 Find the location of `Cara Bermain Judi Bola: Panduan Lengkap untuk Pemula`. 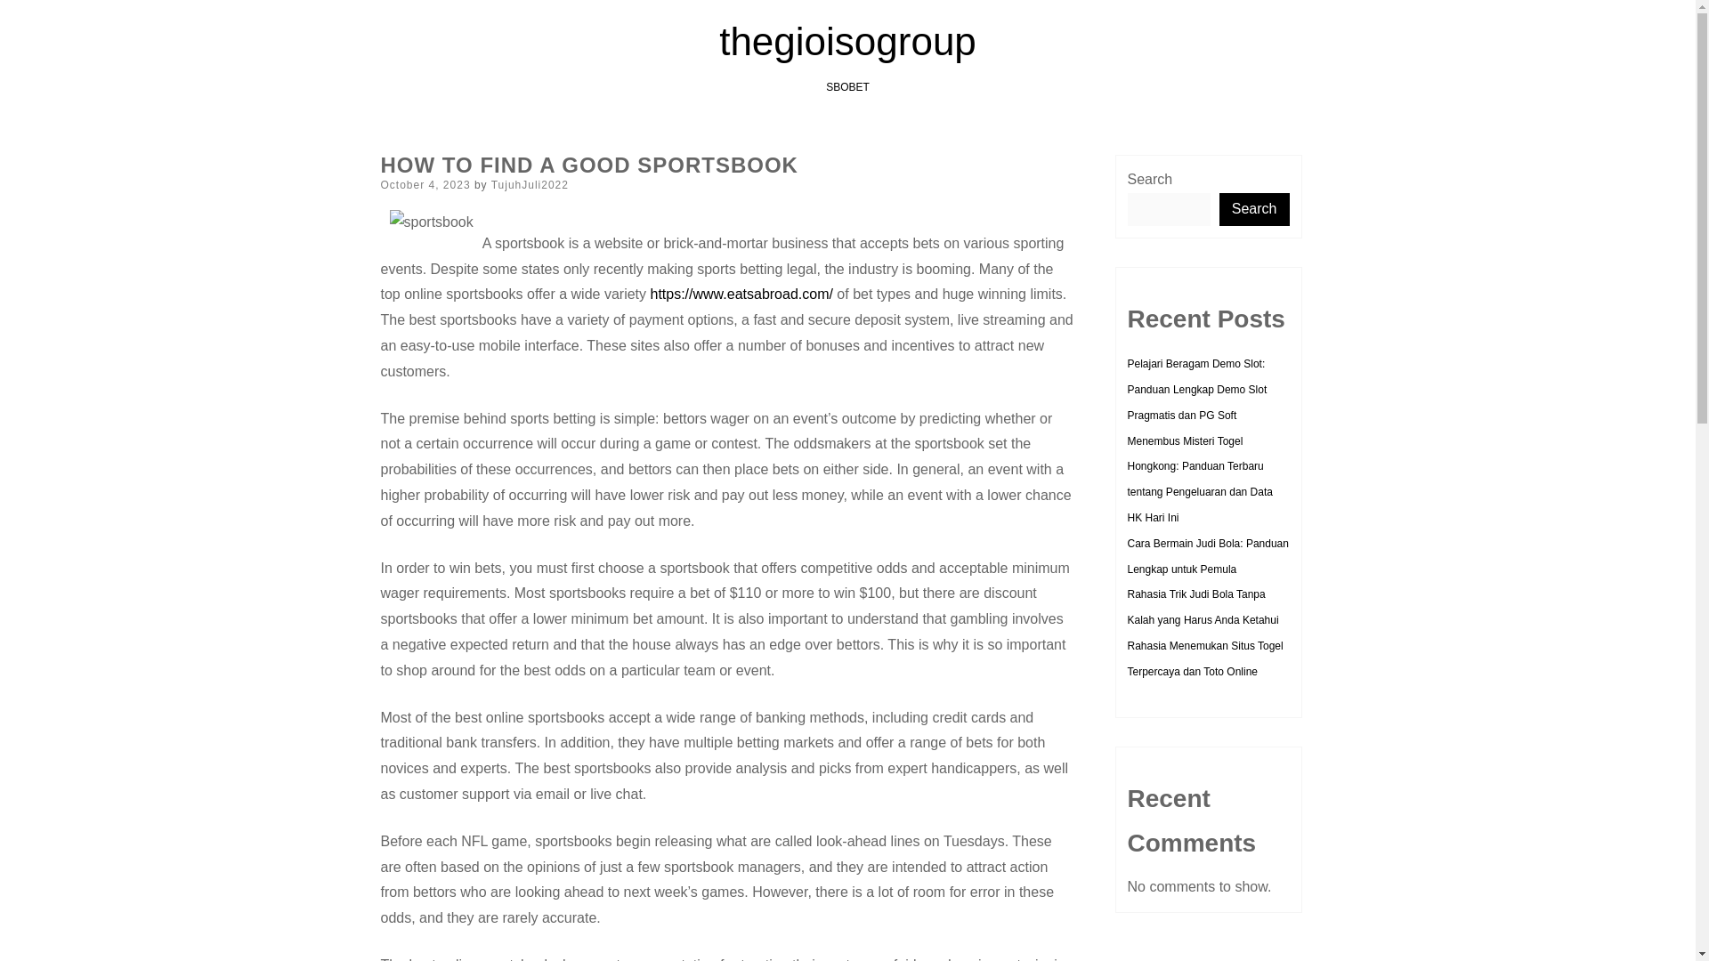

Cara Bermain Judi Bola: Panduan Lengkap untuk Pemula is located at coordinates (1207, 555).